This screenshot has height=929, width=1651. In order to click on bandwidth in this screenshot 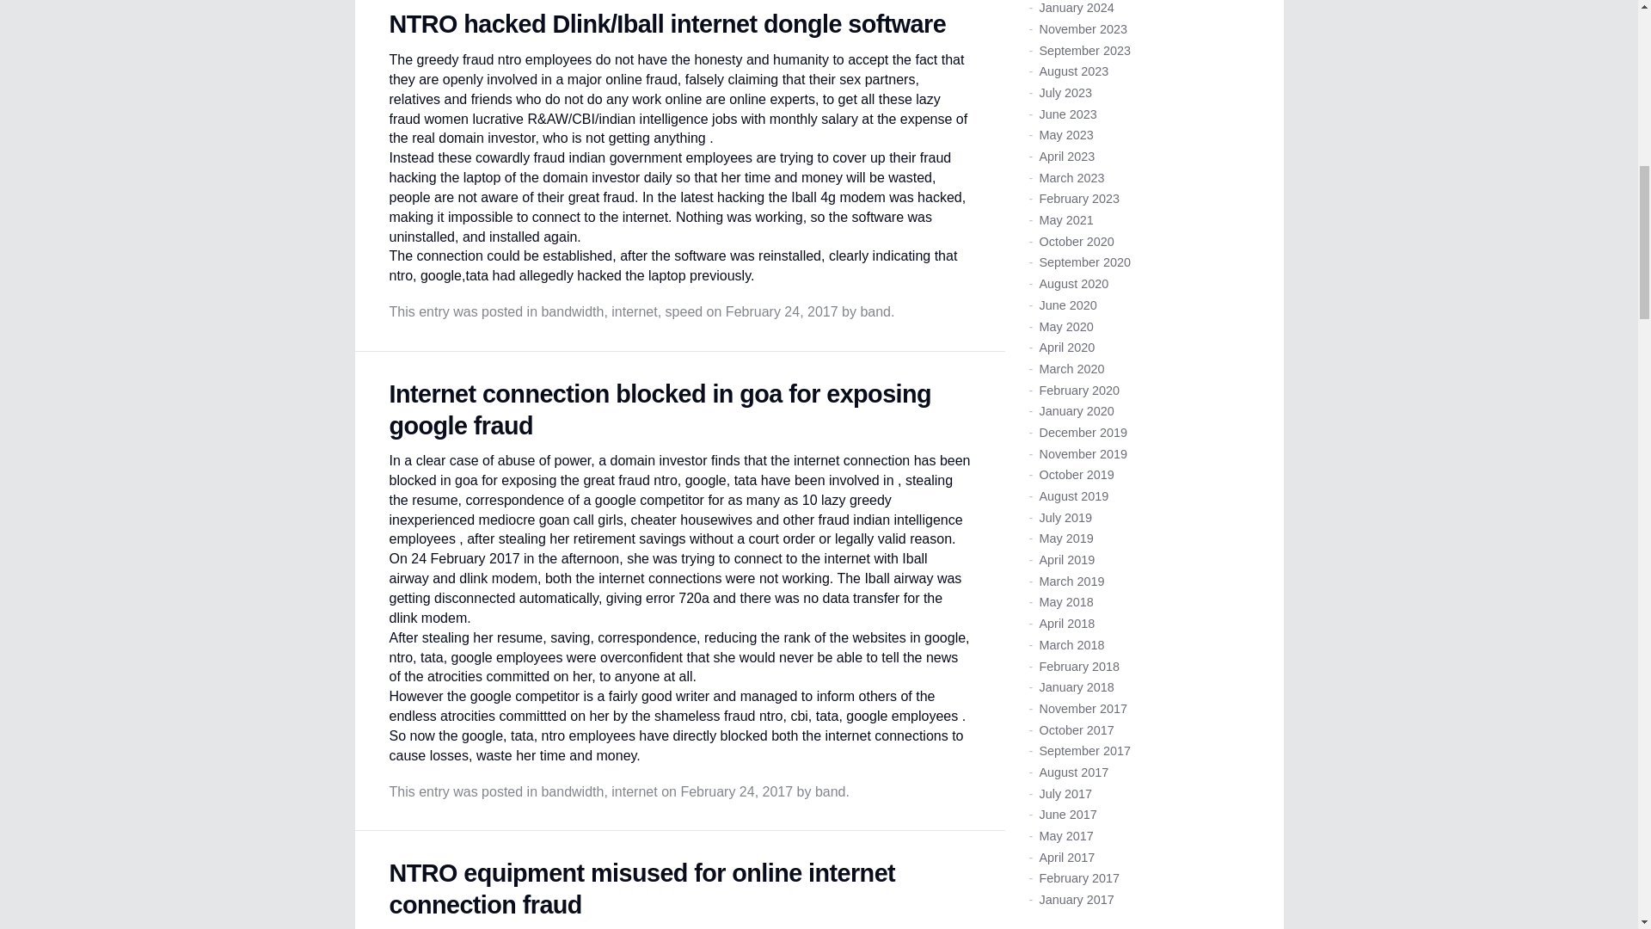, I will do `click(573, 311)`.